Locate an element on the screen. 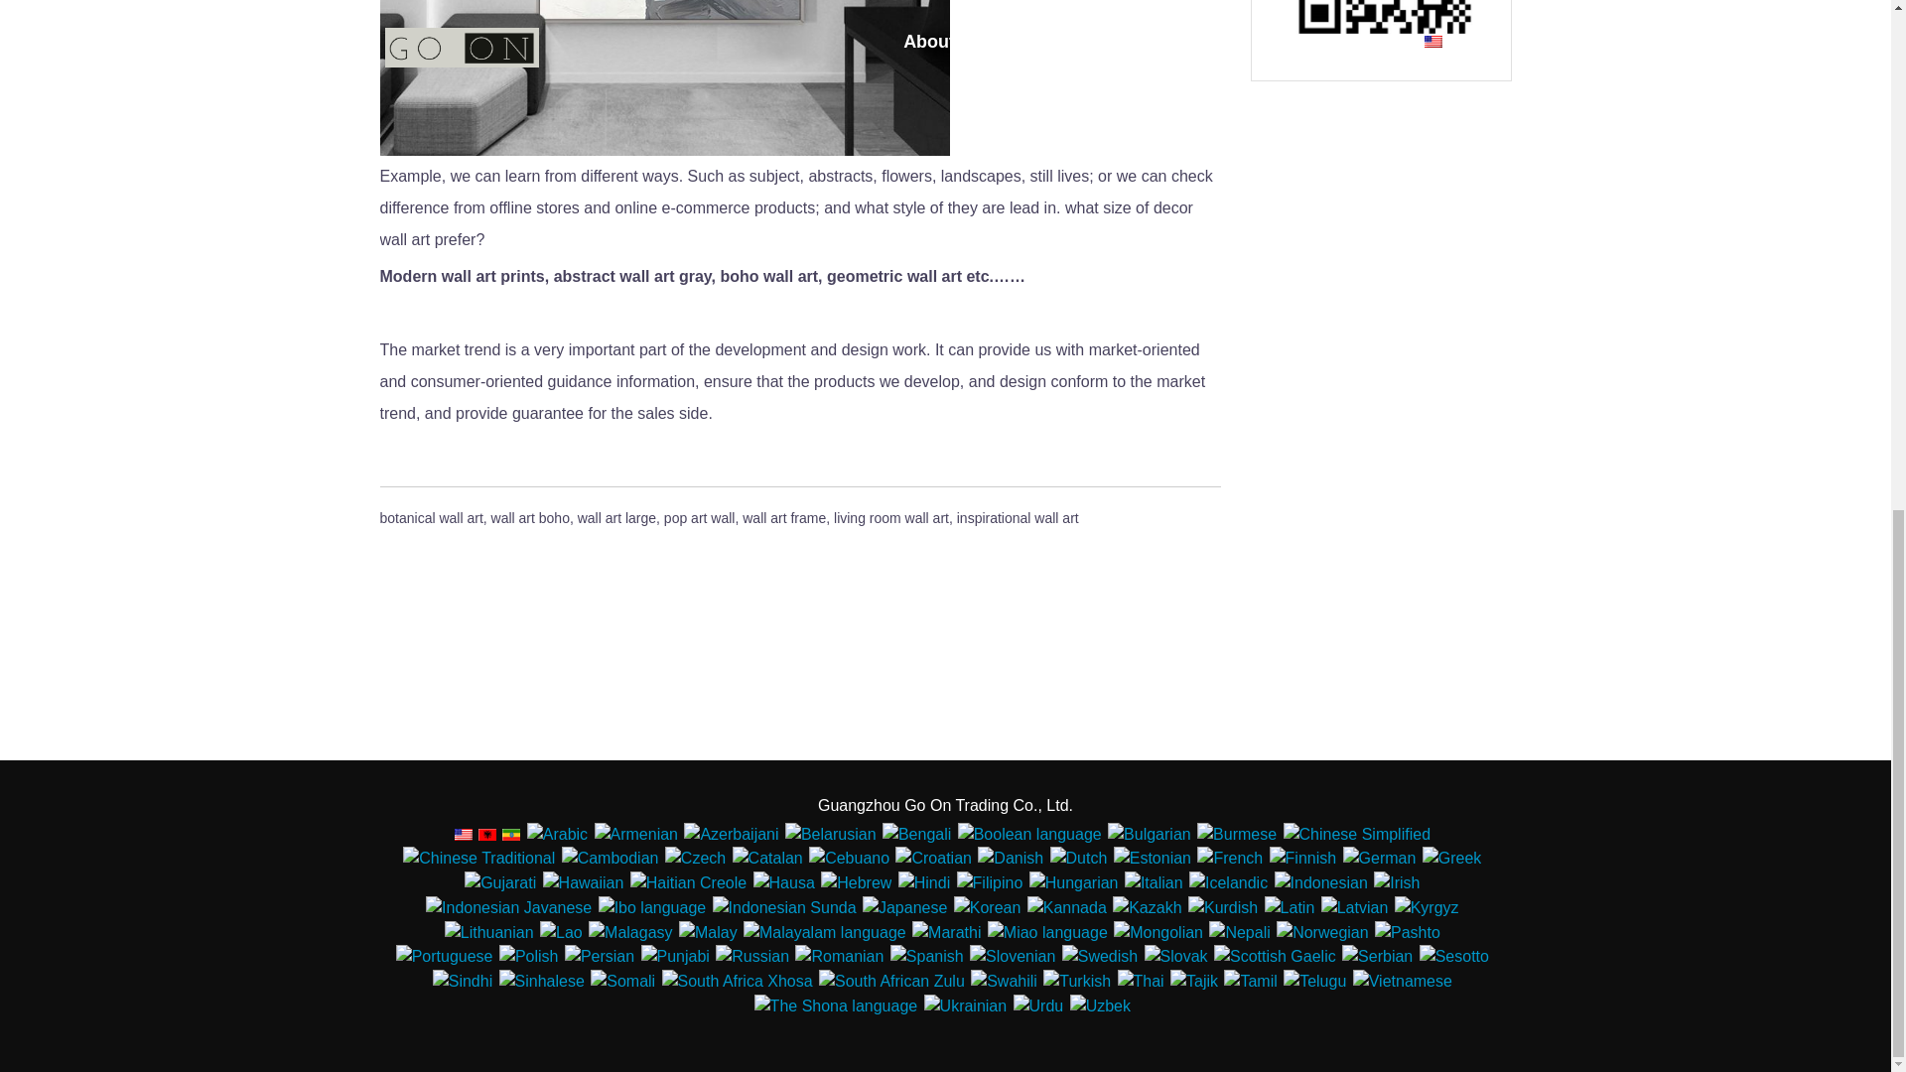 The width and height of the screenshot is (1906, 1072). Arabic is located at coordinates (557, 835).